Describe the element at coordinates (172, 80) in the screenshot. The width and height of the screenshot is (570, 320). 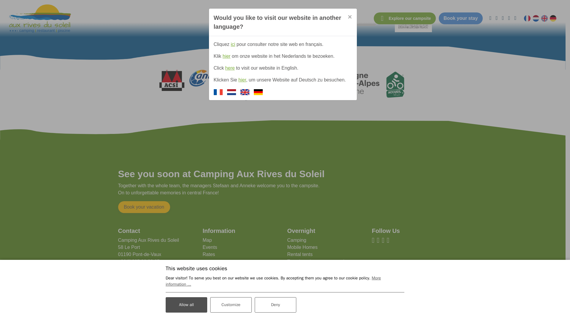
I see `ACSI` at that location.